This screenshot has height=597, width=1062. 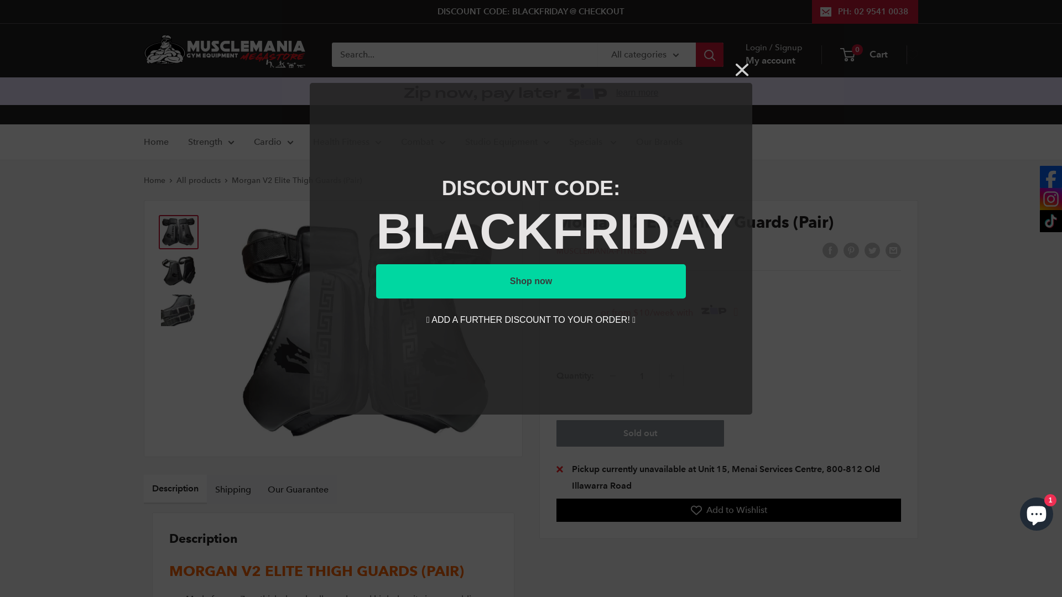 What do you see at coordinates (155, 180) in the screenshot?
I see `Home` at bounding box center [155, 180].